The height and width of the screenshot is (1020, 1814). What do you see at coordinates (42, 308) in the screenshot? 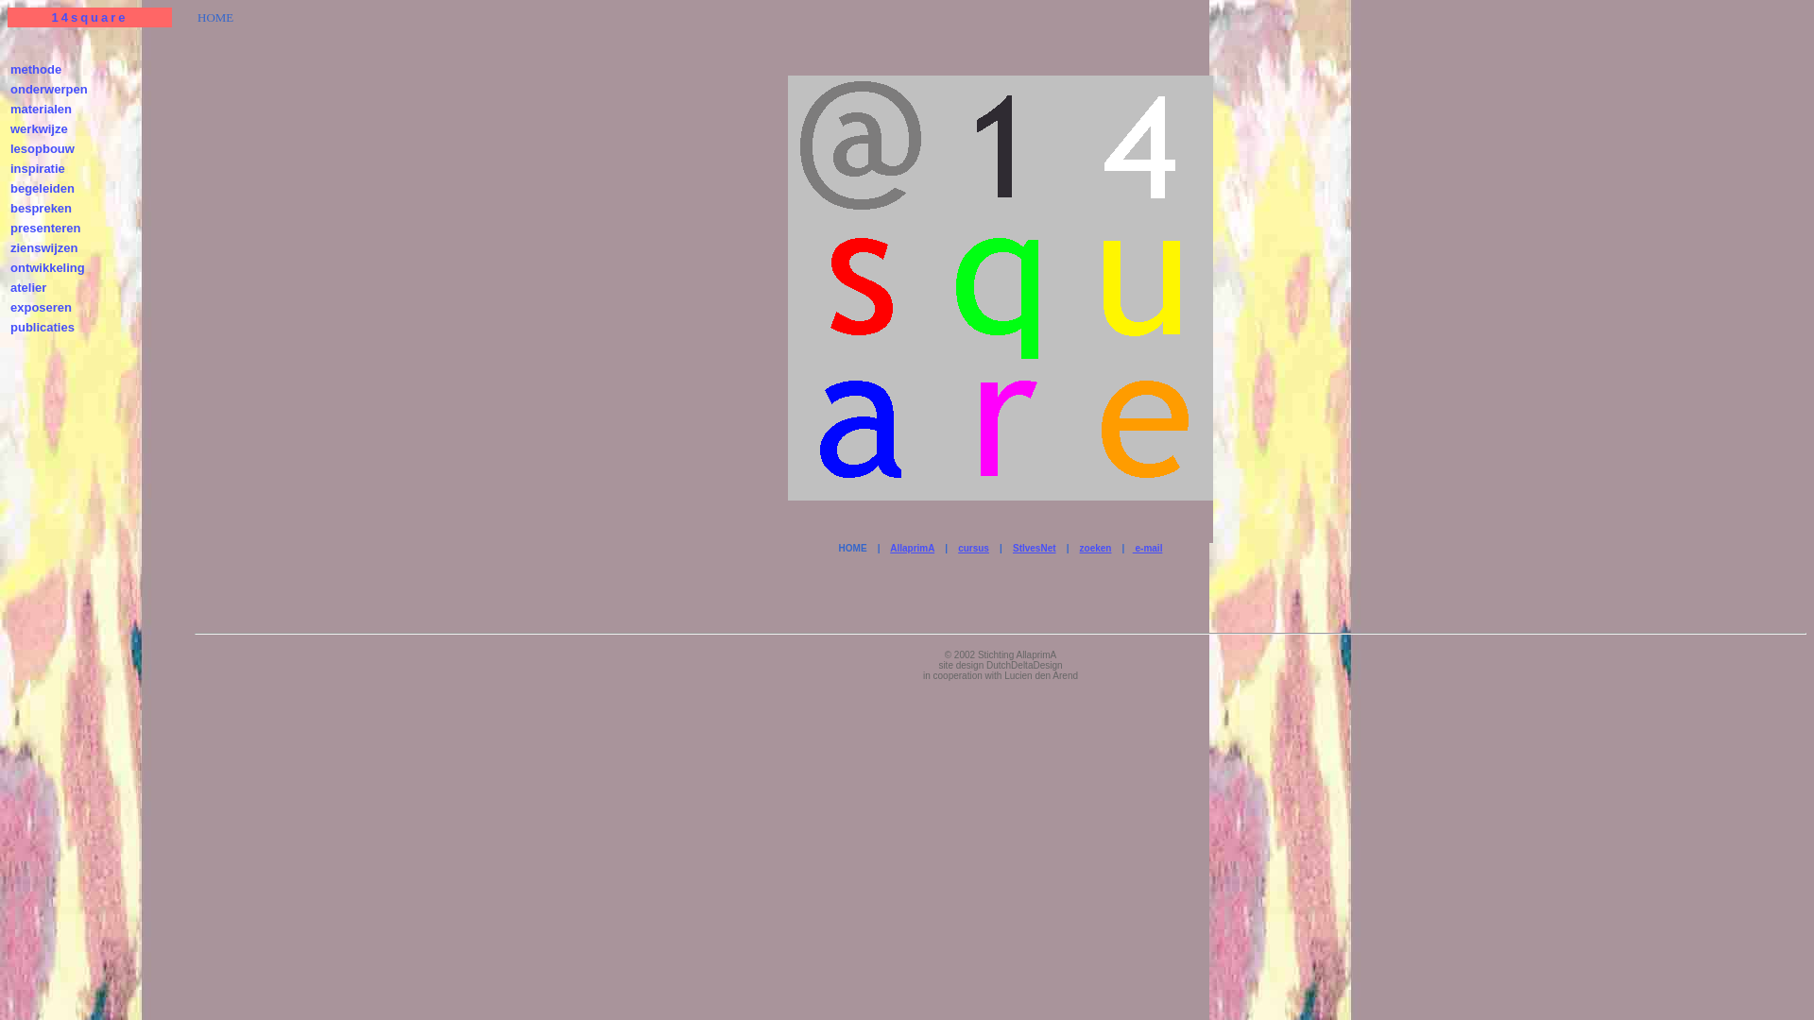
I see `exposeren` at bounding box center [42, 308].